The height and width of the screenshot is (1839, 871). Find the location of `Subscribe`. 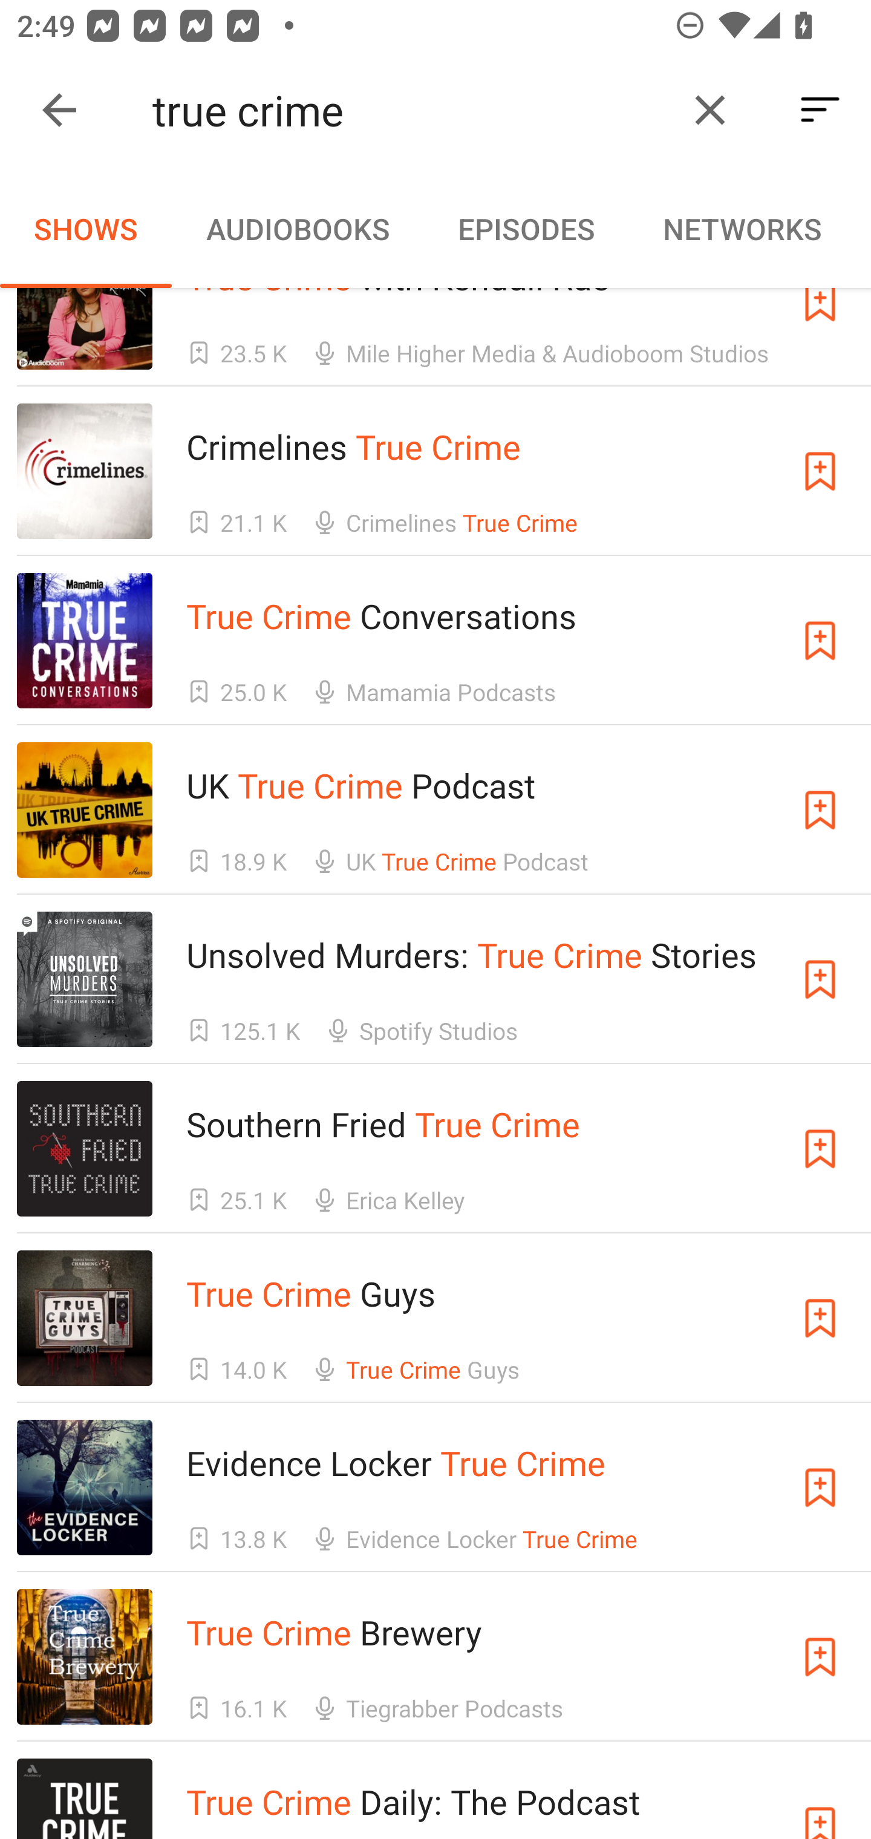

Subscribe is located at coordinates (820, 1319).